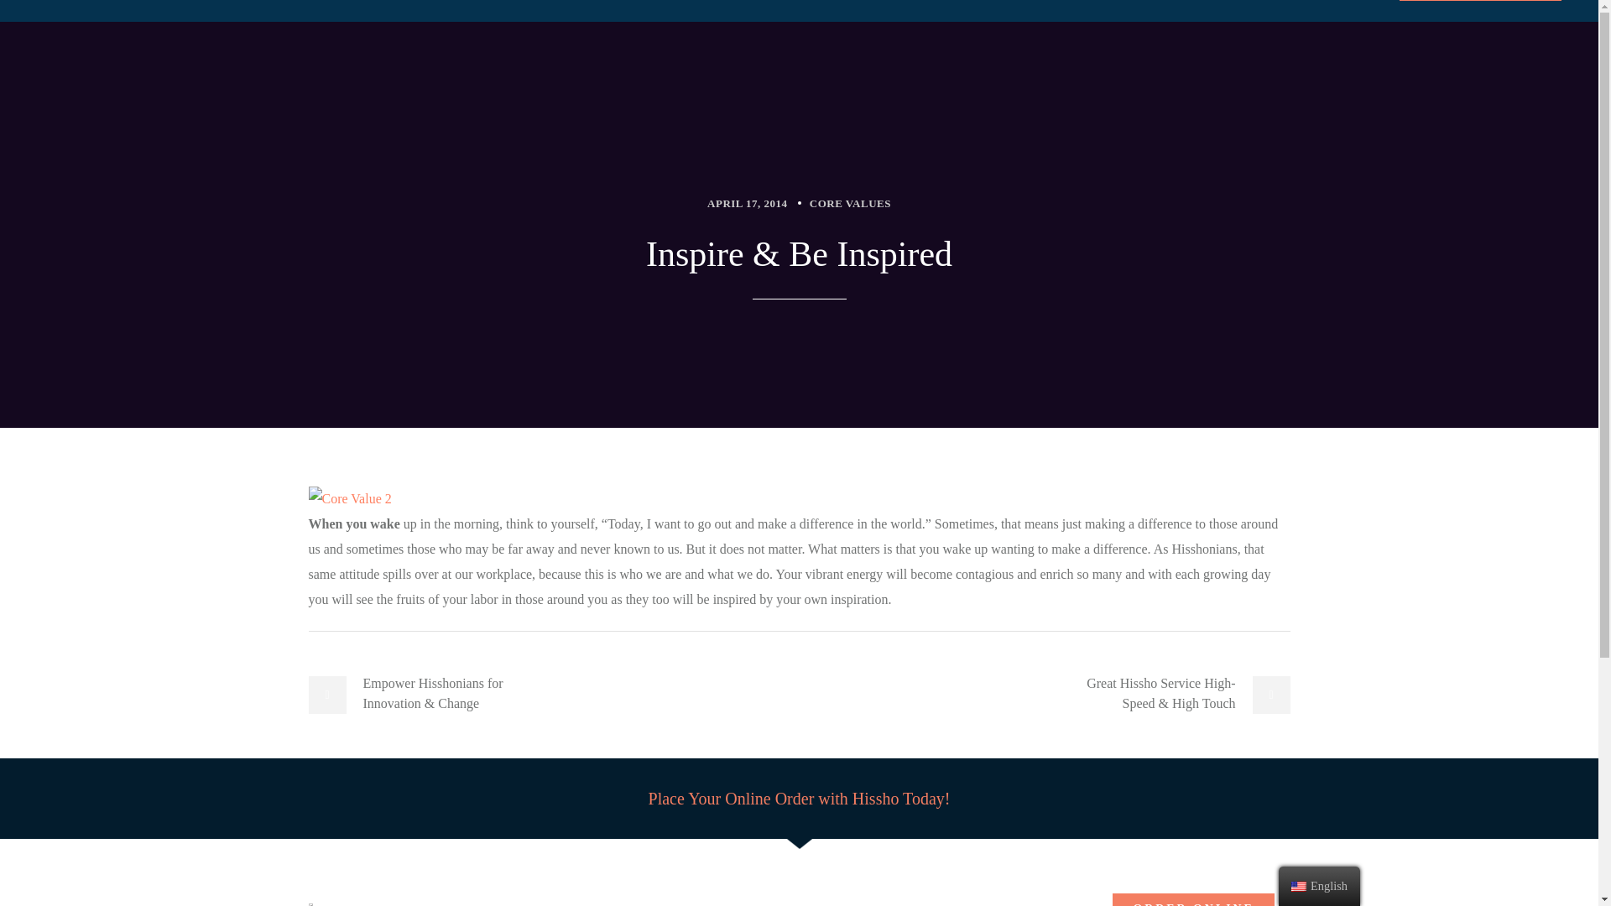  I want to click on MENU, so click(341, 1).